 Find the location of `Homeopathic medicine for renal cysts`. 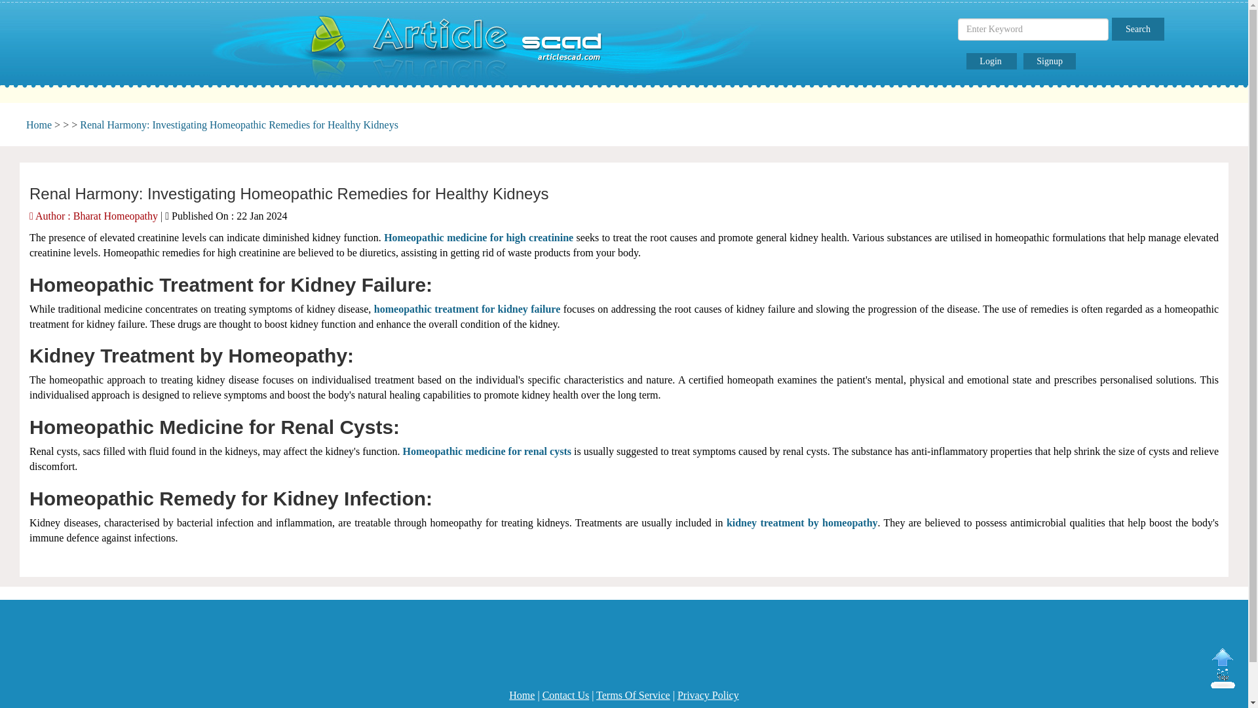

Homeopathic medicine for renal cysts is located at coordinates (486, 451).